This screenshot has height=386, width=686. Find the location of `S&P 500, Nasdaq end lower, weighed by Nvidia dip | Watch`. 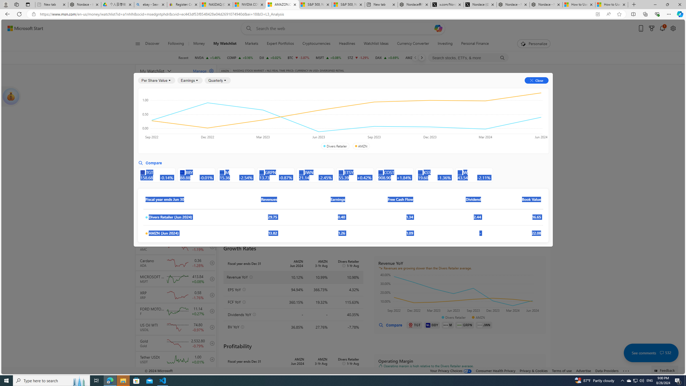

S&P 500, Nasdaq end lower, weighed by Nvidia dip | Watch is located at coordinates (348, 5).